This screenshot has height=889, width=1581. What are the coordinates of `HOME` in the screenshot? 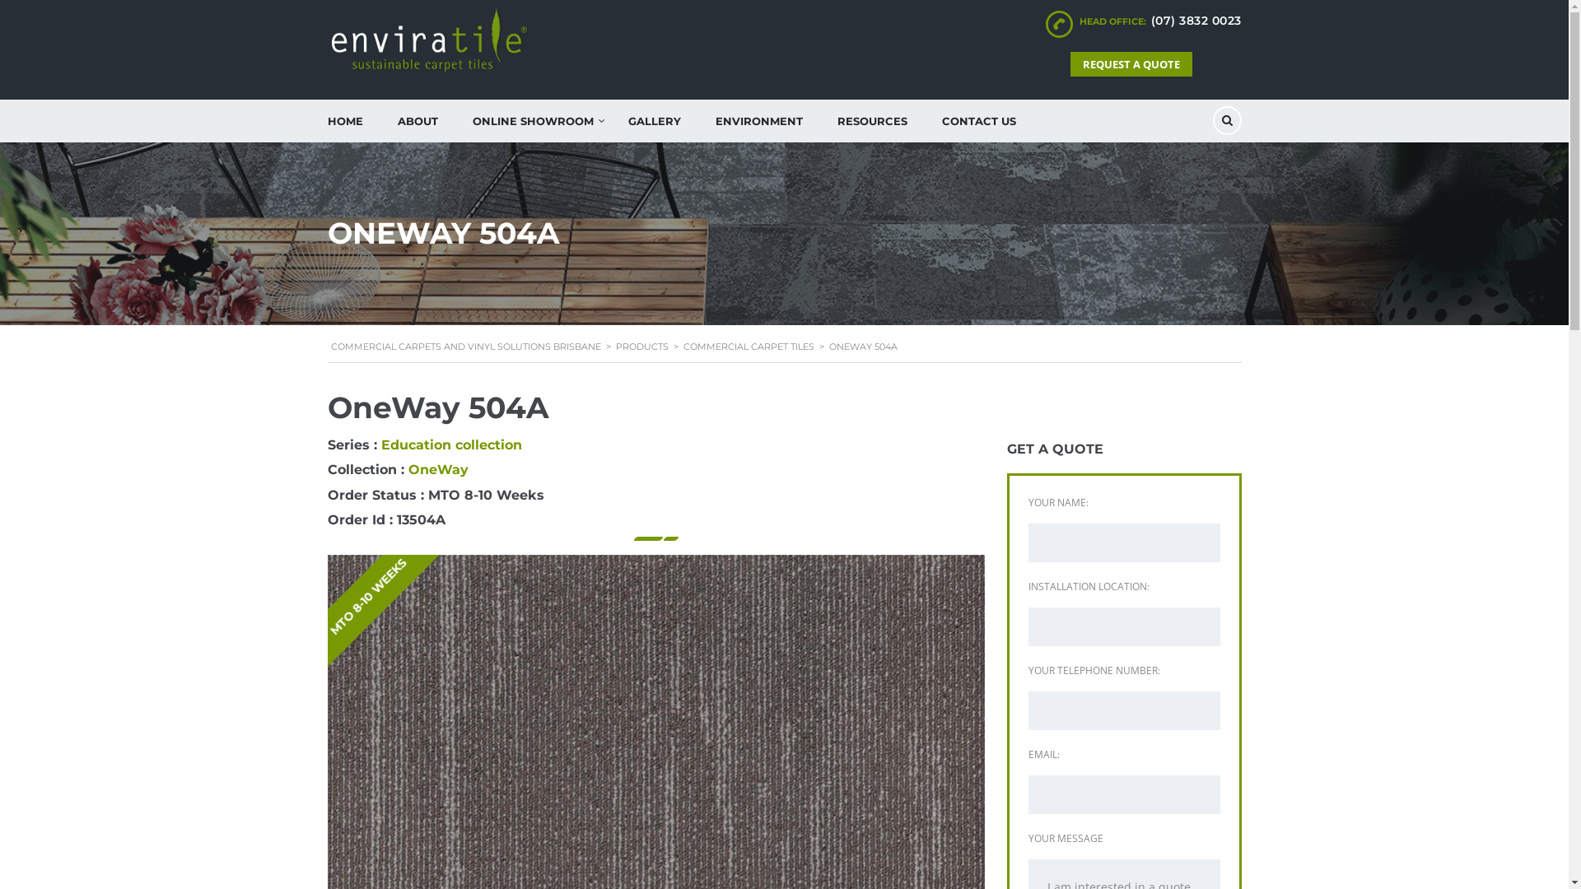 It's located at (344, 121).